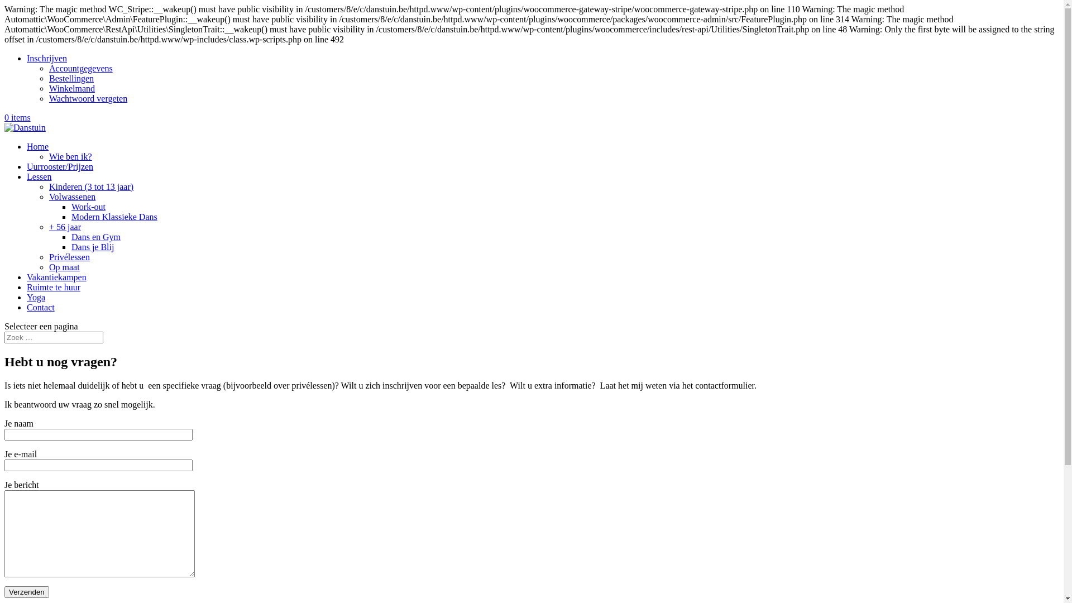 This screenshot has width=1072, height=603. Describe the element at coordinates (27, 592) in the screenshot. I see `Verzenden` at that location.